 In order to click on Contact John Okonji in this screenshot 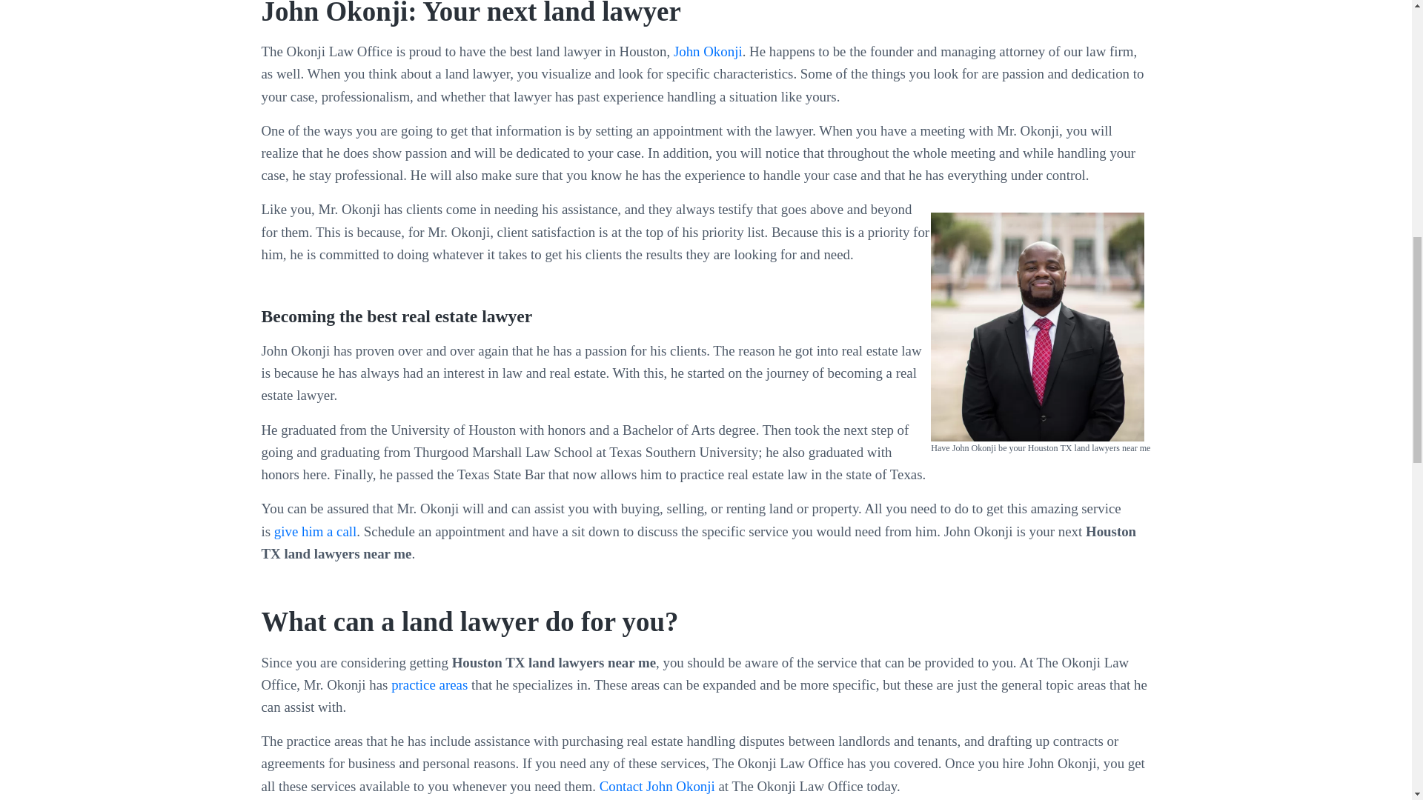, I will do `click(657, 786)`.